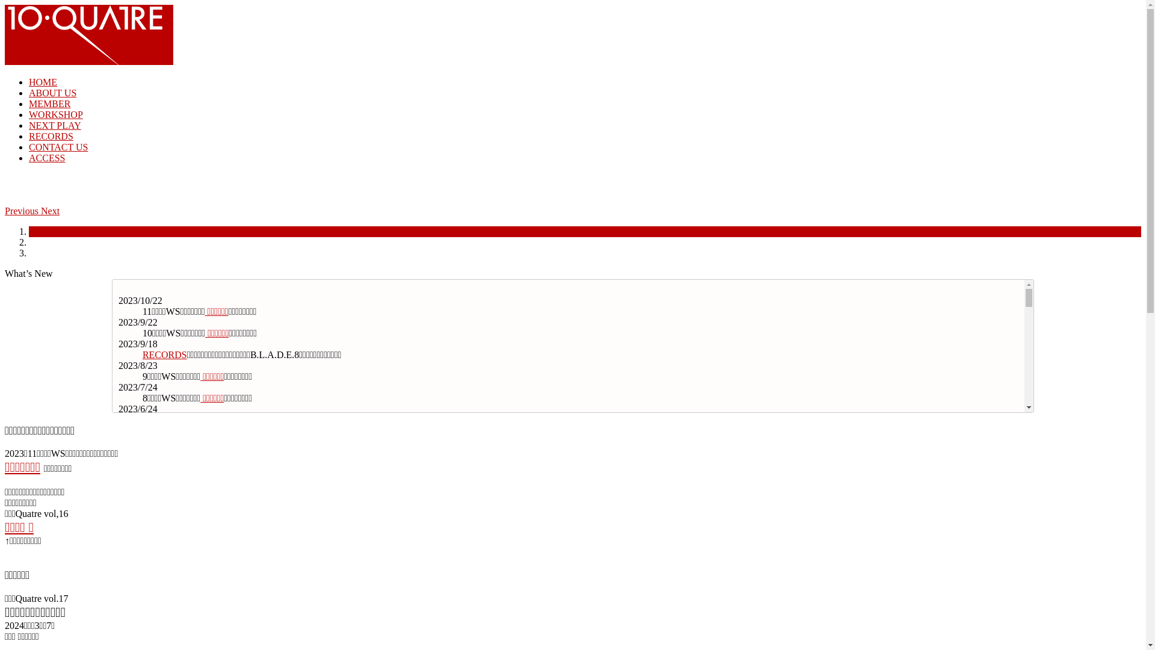 The width and height of the screenshot is (1155, 650). I want to click on NEXT PLAY, so click(55, 125).